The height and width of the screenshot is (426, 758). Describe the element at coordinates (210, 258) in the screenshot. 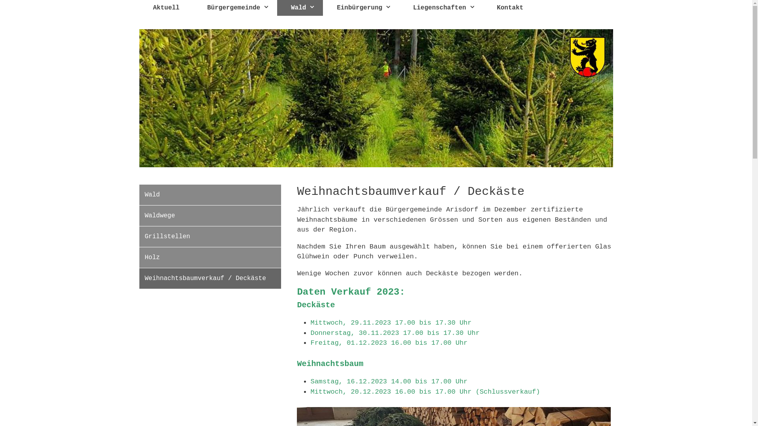

I see `Holz` at that location.